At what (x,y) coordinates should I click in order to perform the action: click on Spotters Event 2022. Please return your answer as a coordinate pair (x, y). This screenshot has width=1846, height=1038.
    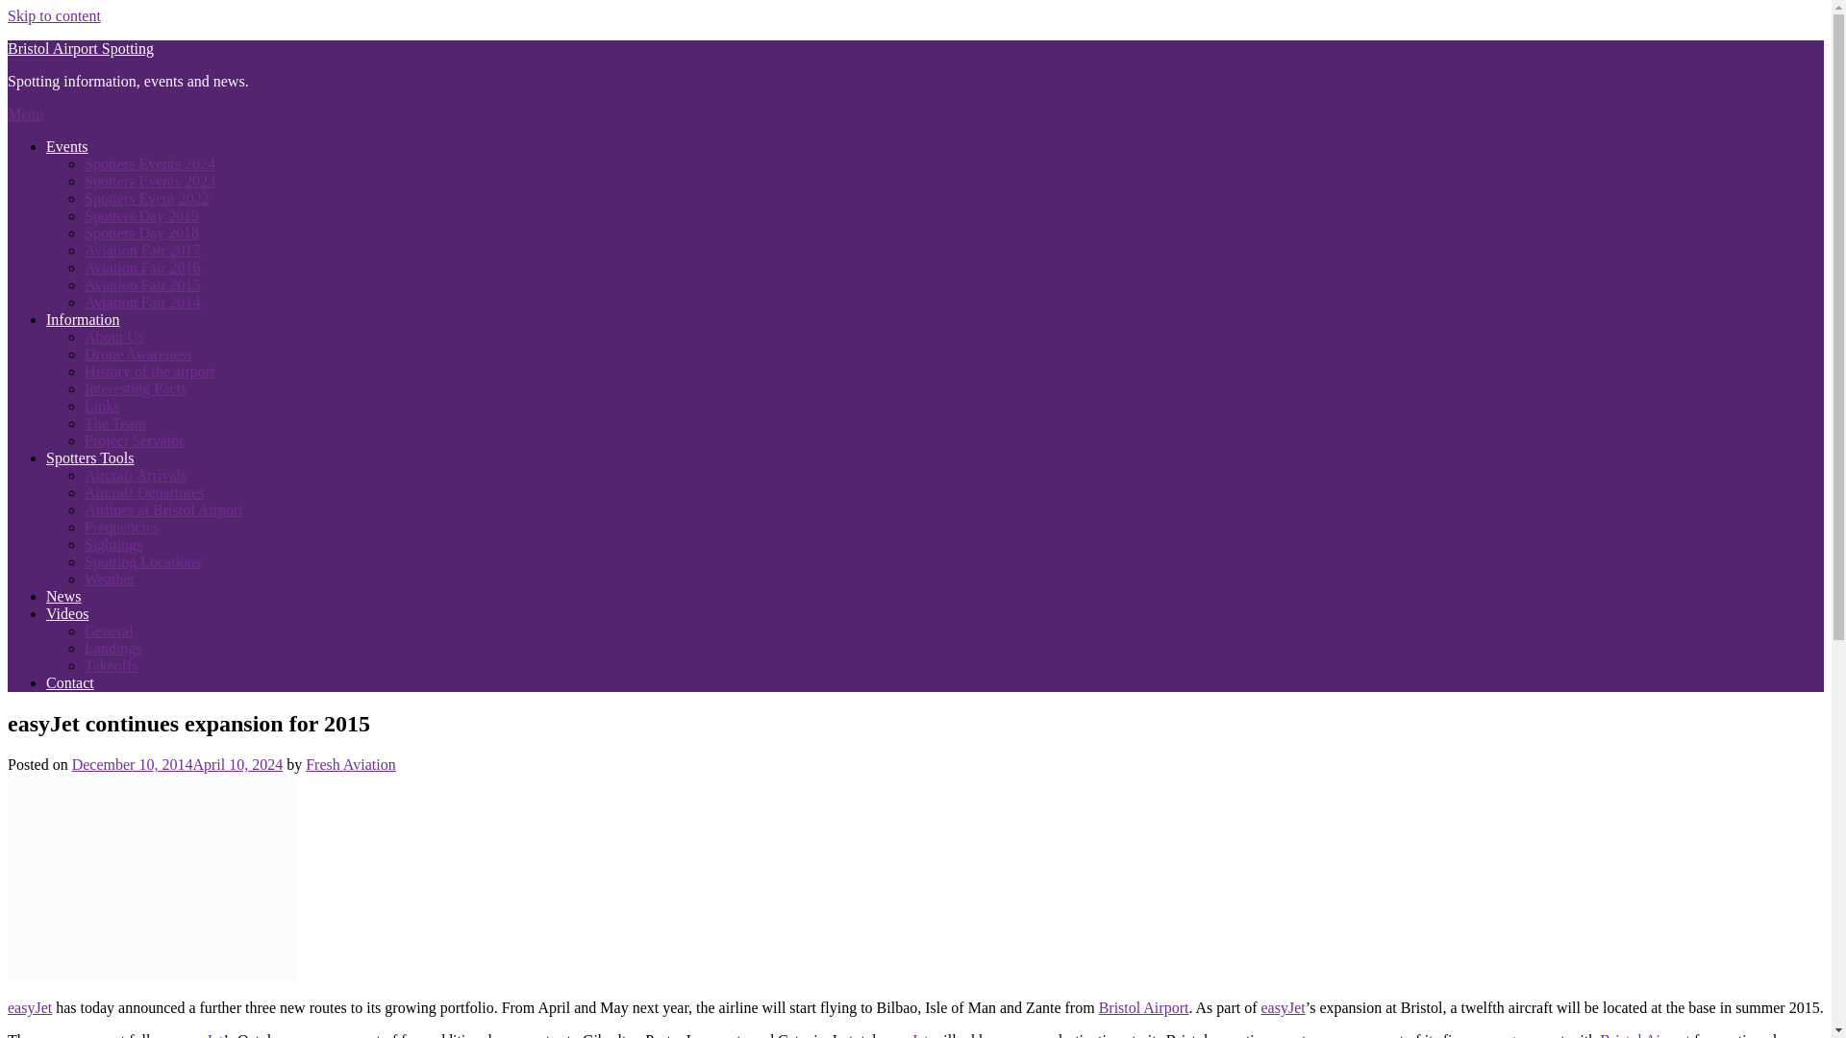
    Looking at the image, I should click on (147, 198).